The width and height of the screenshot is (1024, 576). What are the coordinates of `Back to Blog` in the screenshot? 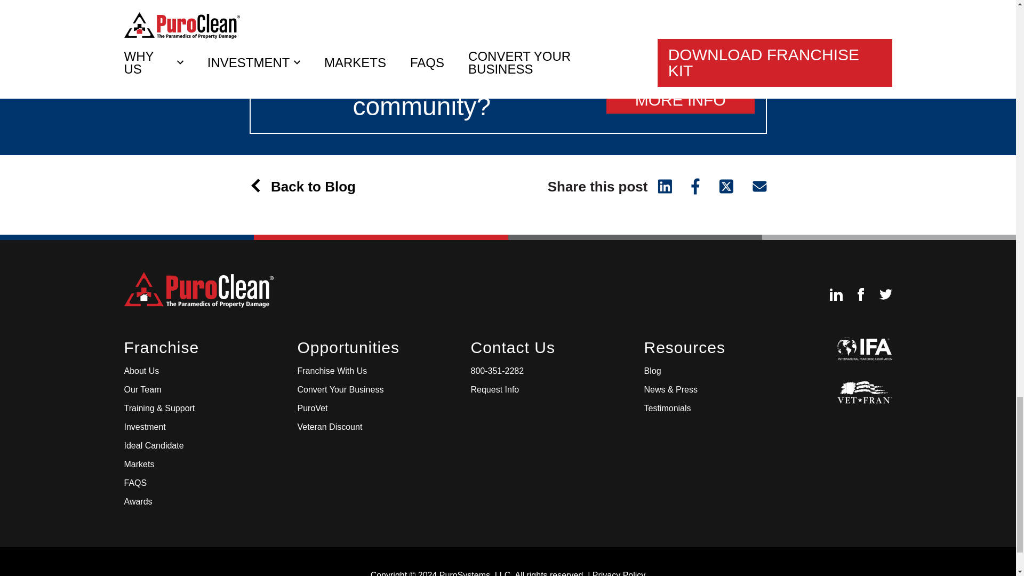 It's located at (308, 187).